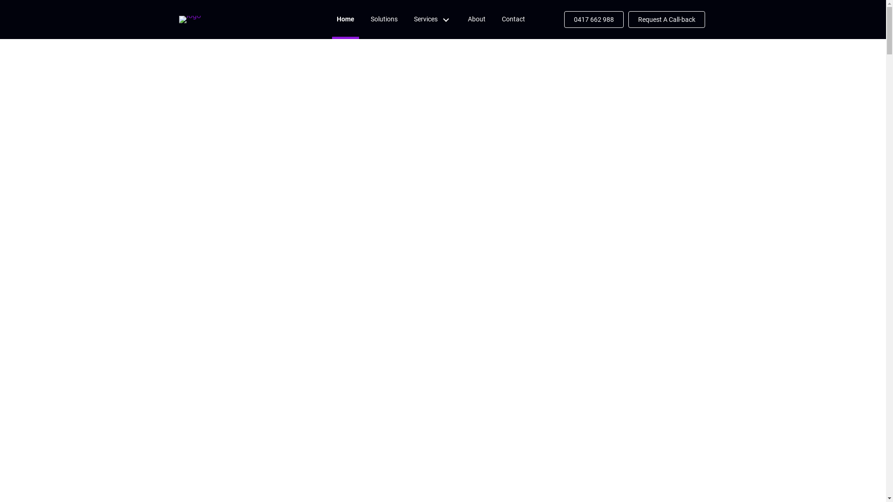 The width and height of the screenshot is (893, 502). What do you see at coordinates (477, 20) in the screenshot?
I see `About` at bounding box center [477, 20].